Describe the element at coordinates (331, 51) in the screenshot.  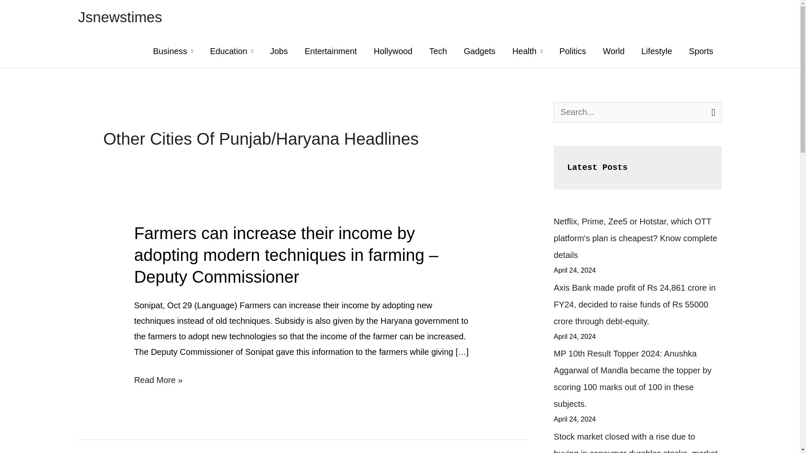
I see `Entertainment` at that location.